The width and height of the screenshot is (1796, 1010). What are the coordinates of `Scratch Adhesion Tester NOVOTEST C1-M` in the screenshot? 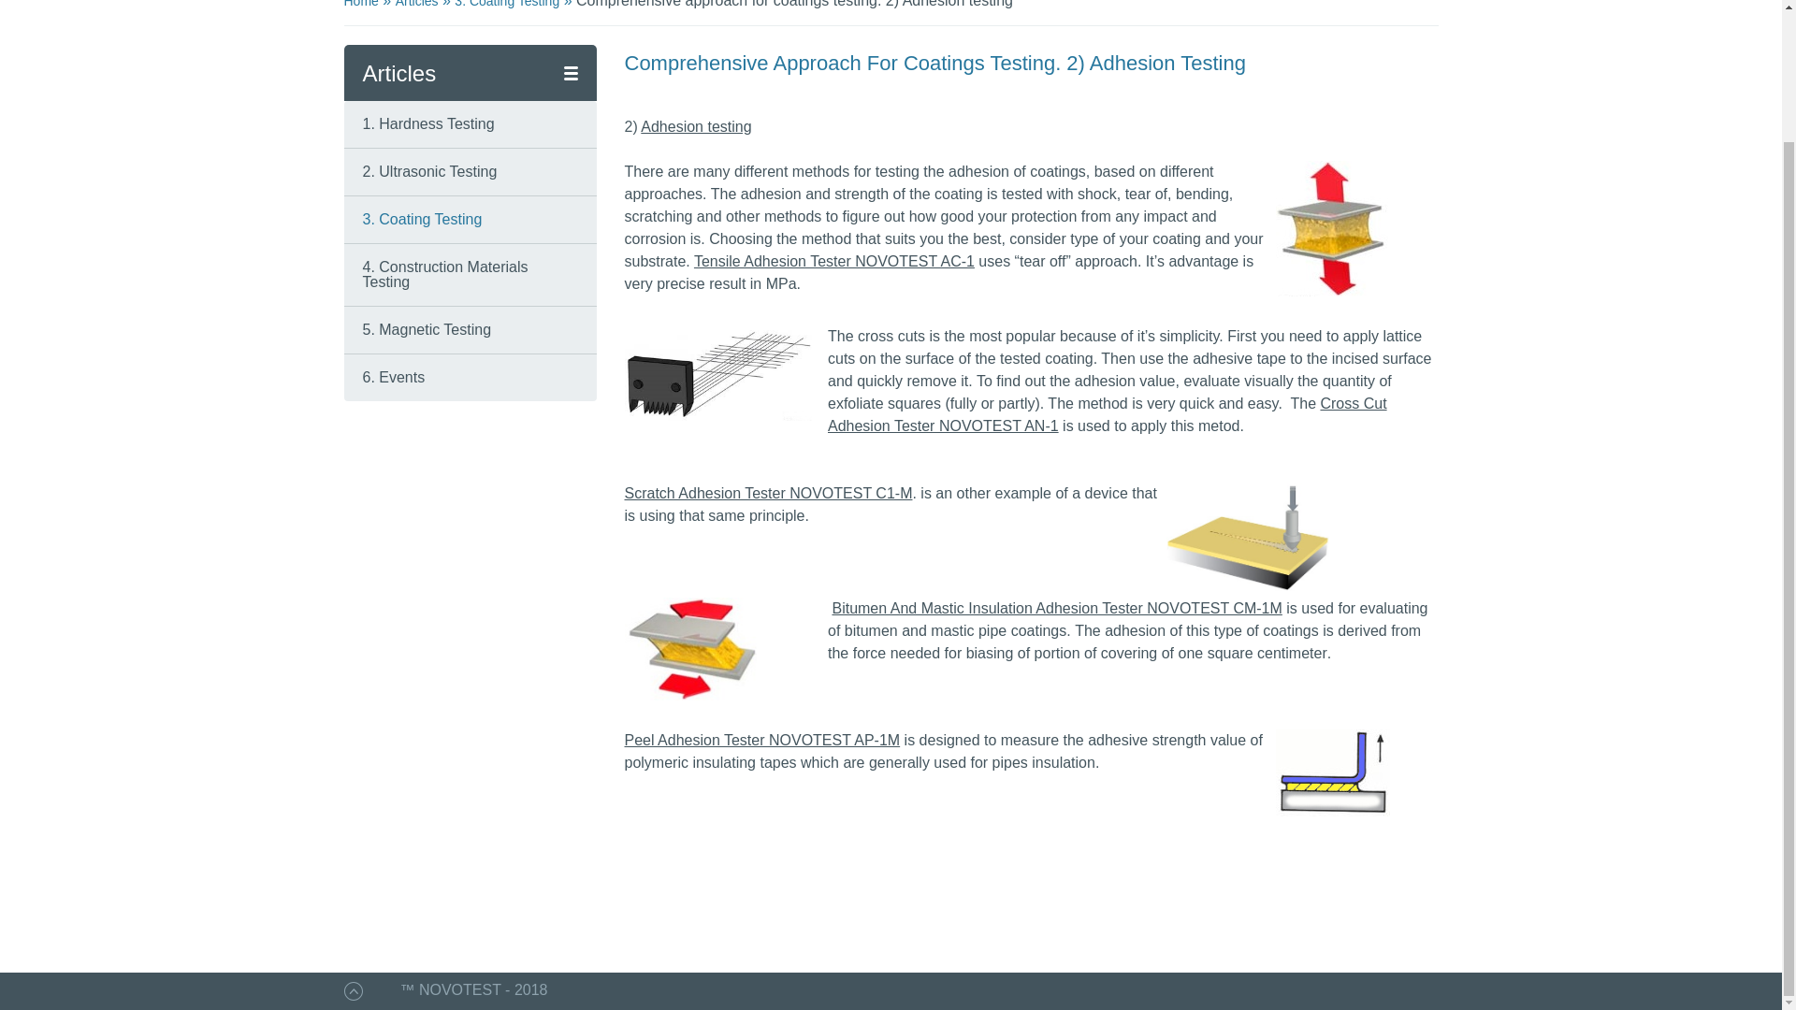 It's located at (769, 493).